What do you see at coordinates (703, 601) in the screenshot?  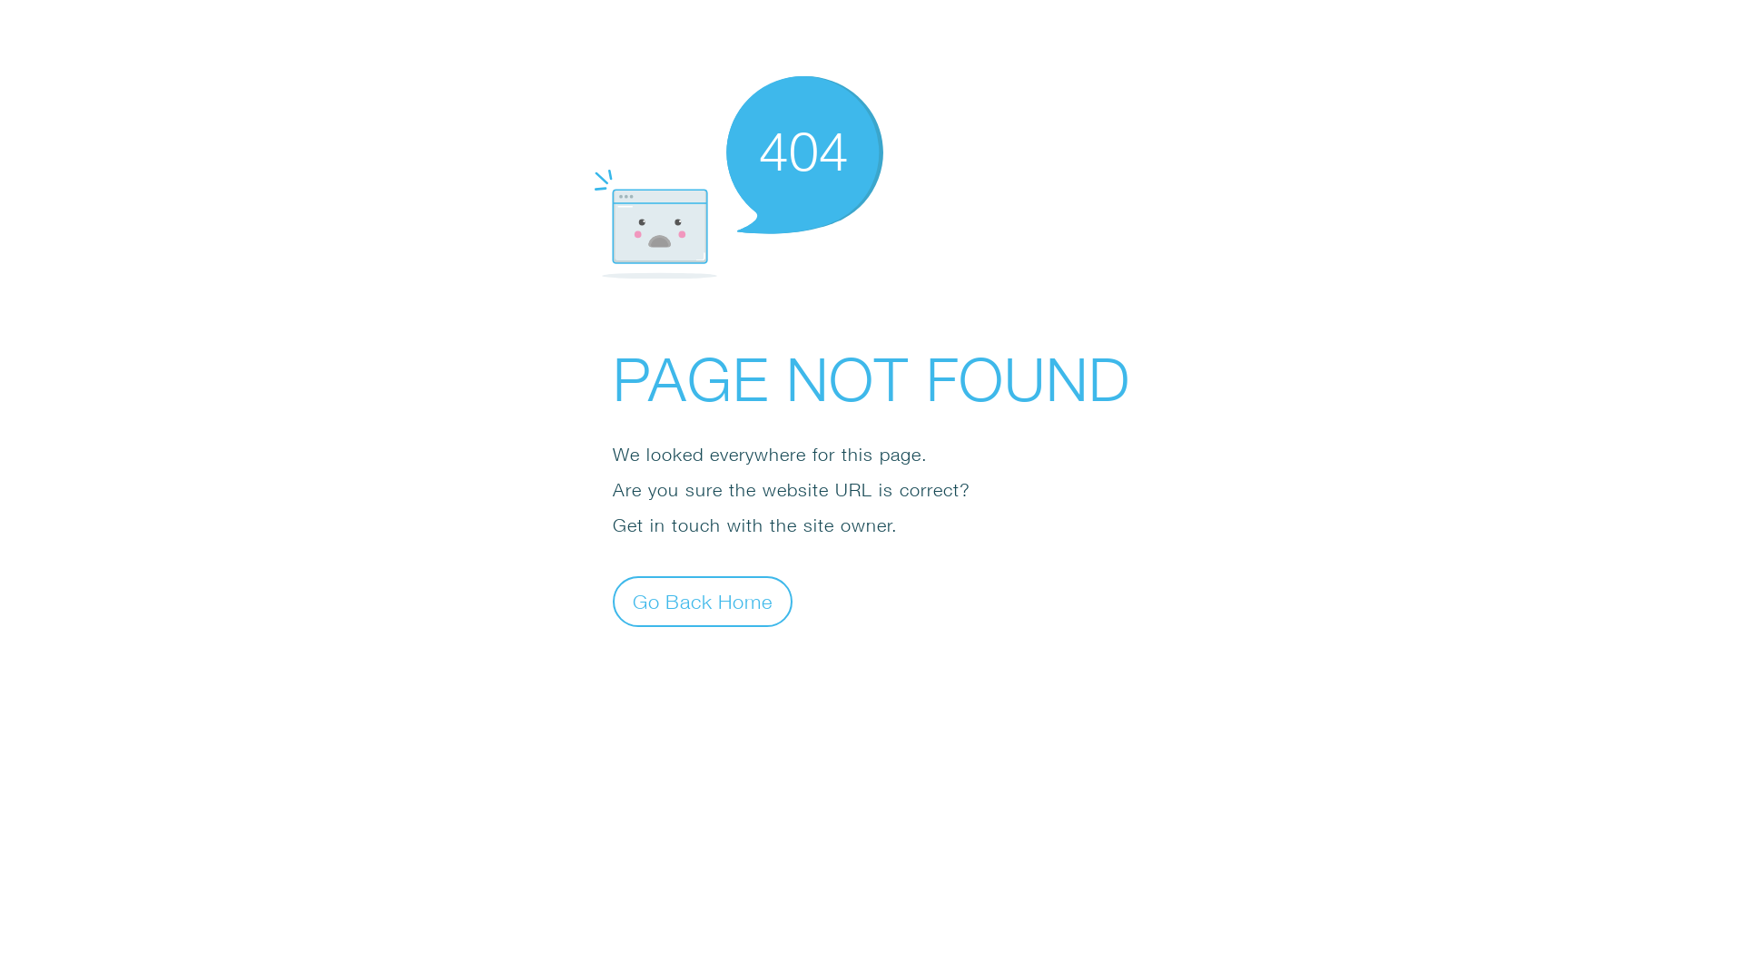 I see `Go Back Home` at bounding box center [703, 601].